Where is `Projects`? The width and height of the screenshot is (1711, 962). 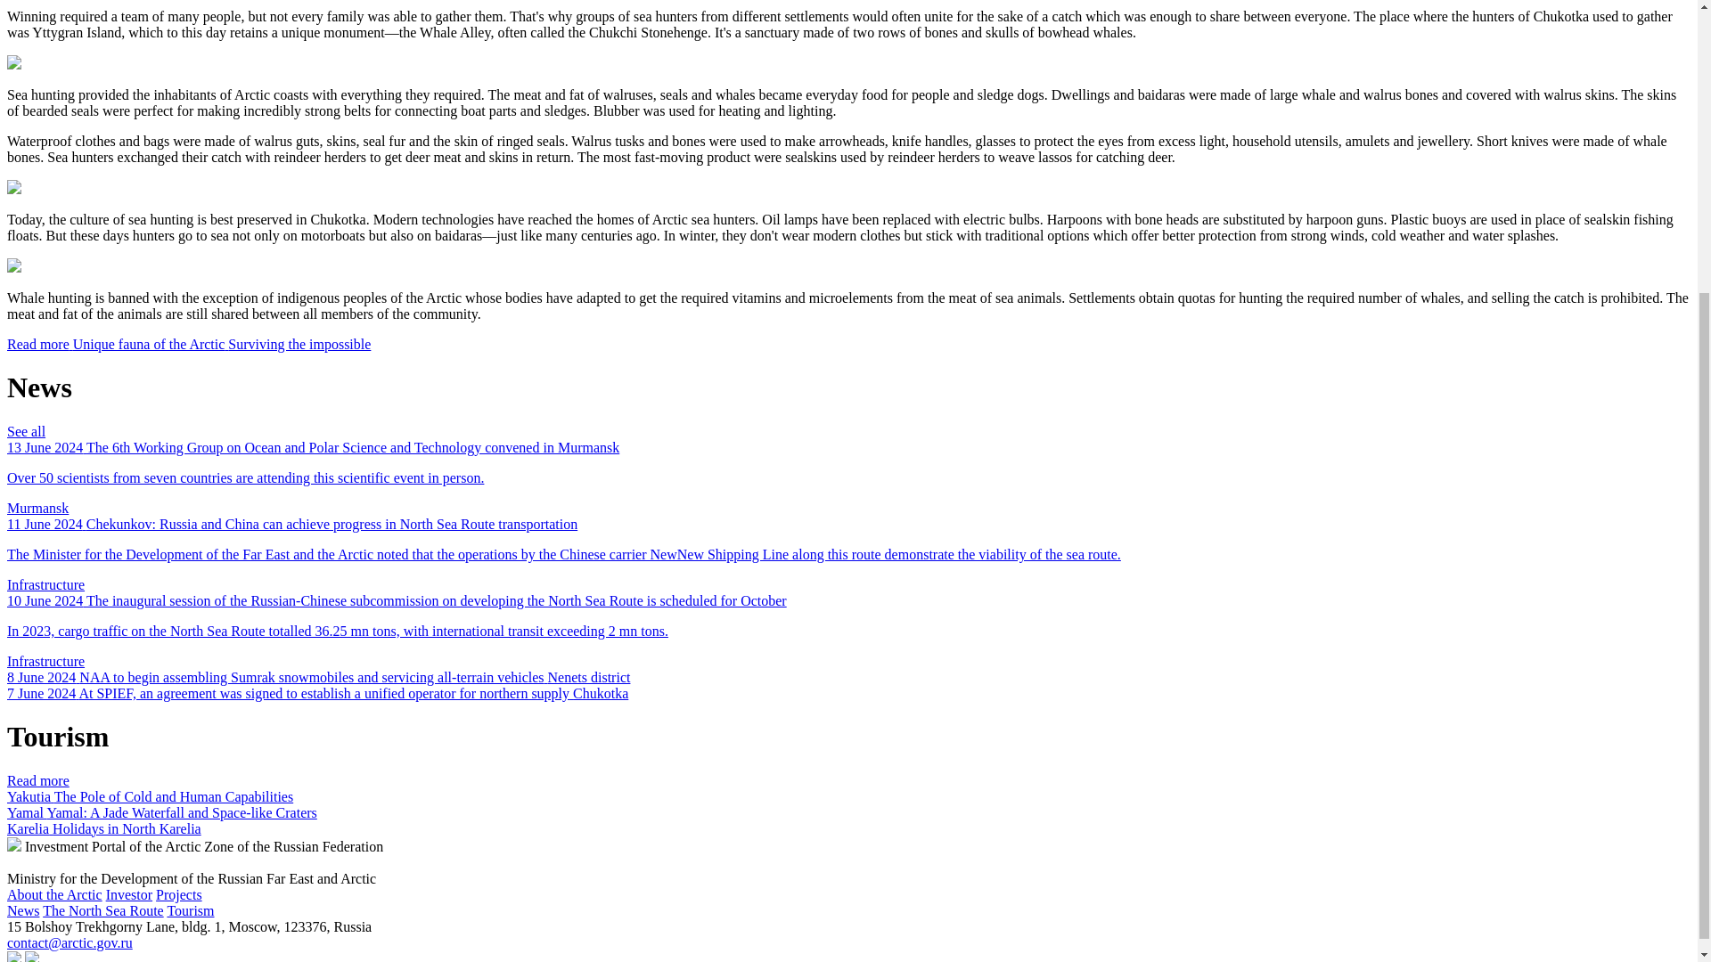 Projects is located at coordinates (178, 894).